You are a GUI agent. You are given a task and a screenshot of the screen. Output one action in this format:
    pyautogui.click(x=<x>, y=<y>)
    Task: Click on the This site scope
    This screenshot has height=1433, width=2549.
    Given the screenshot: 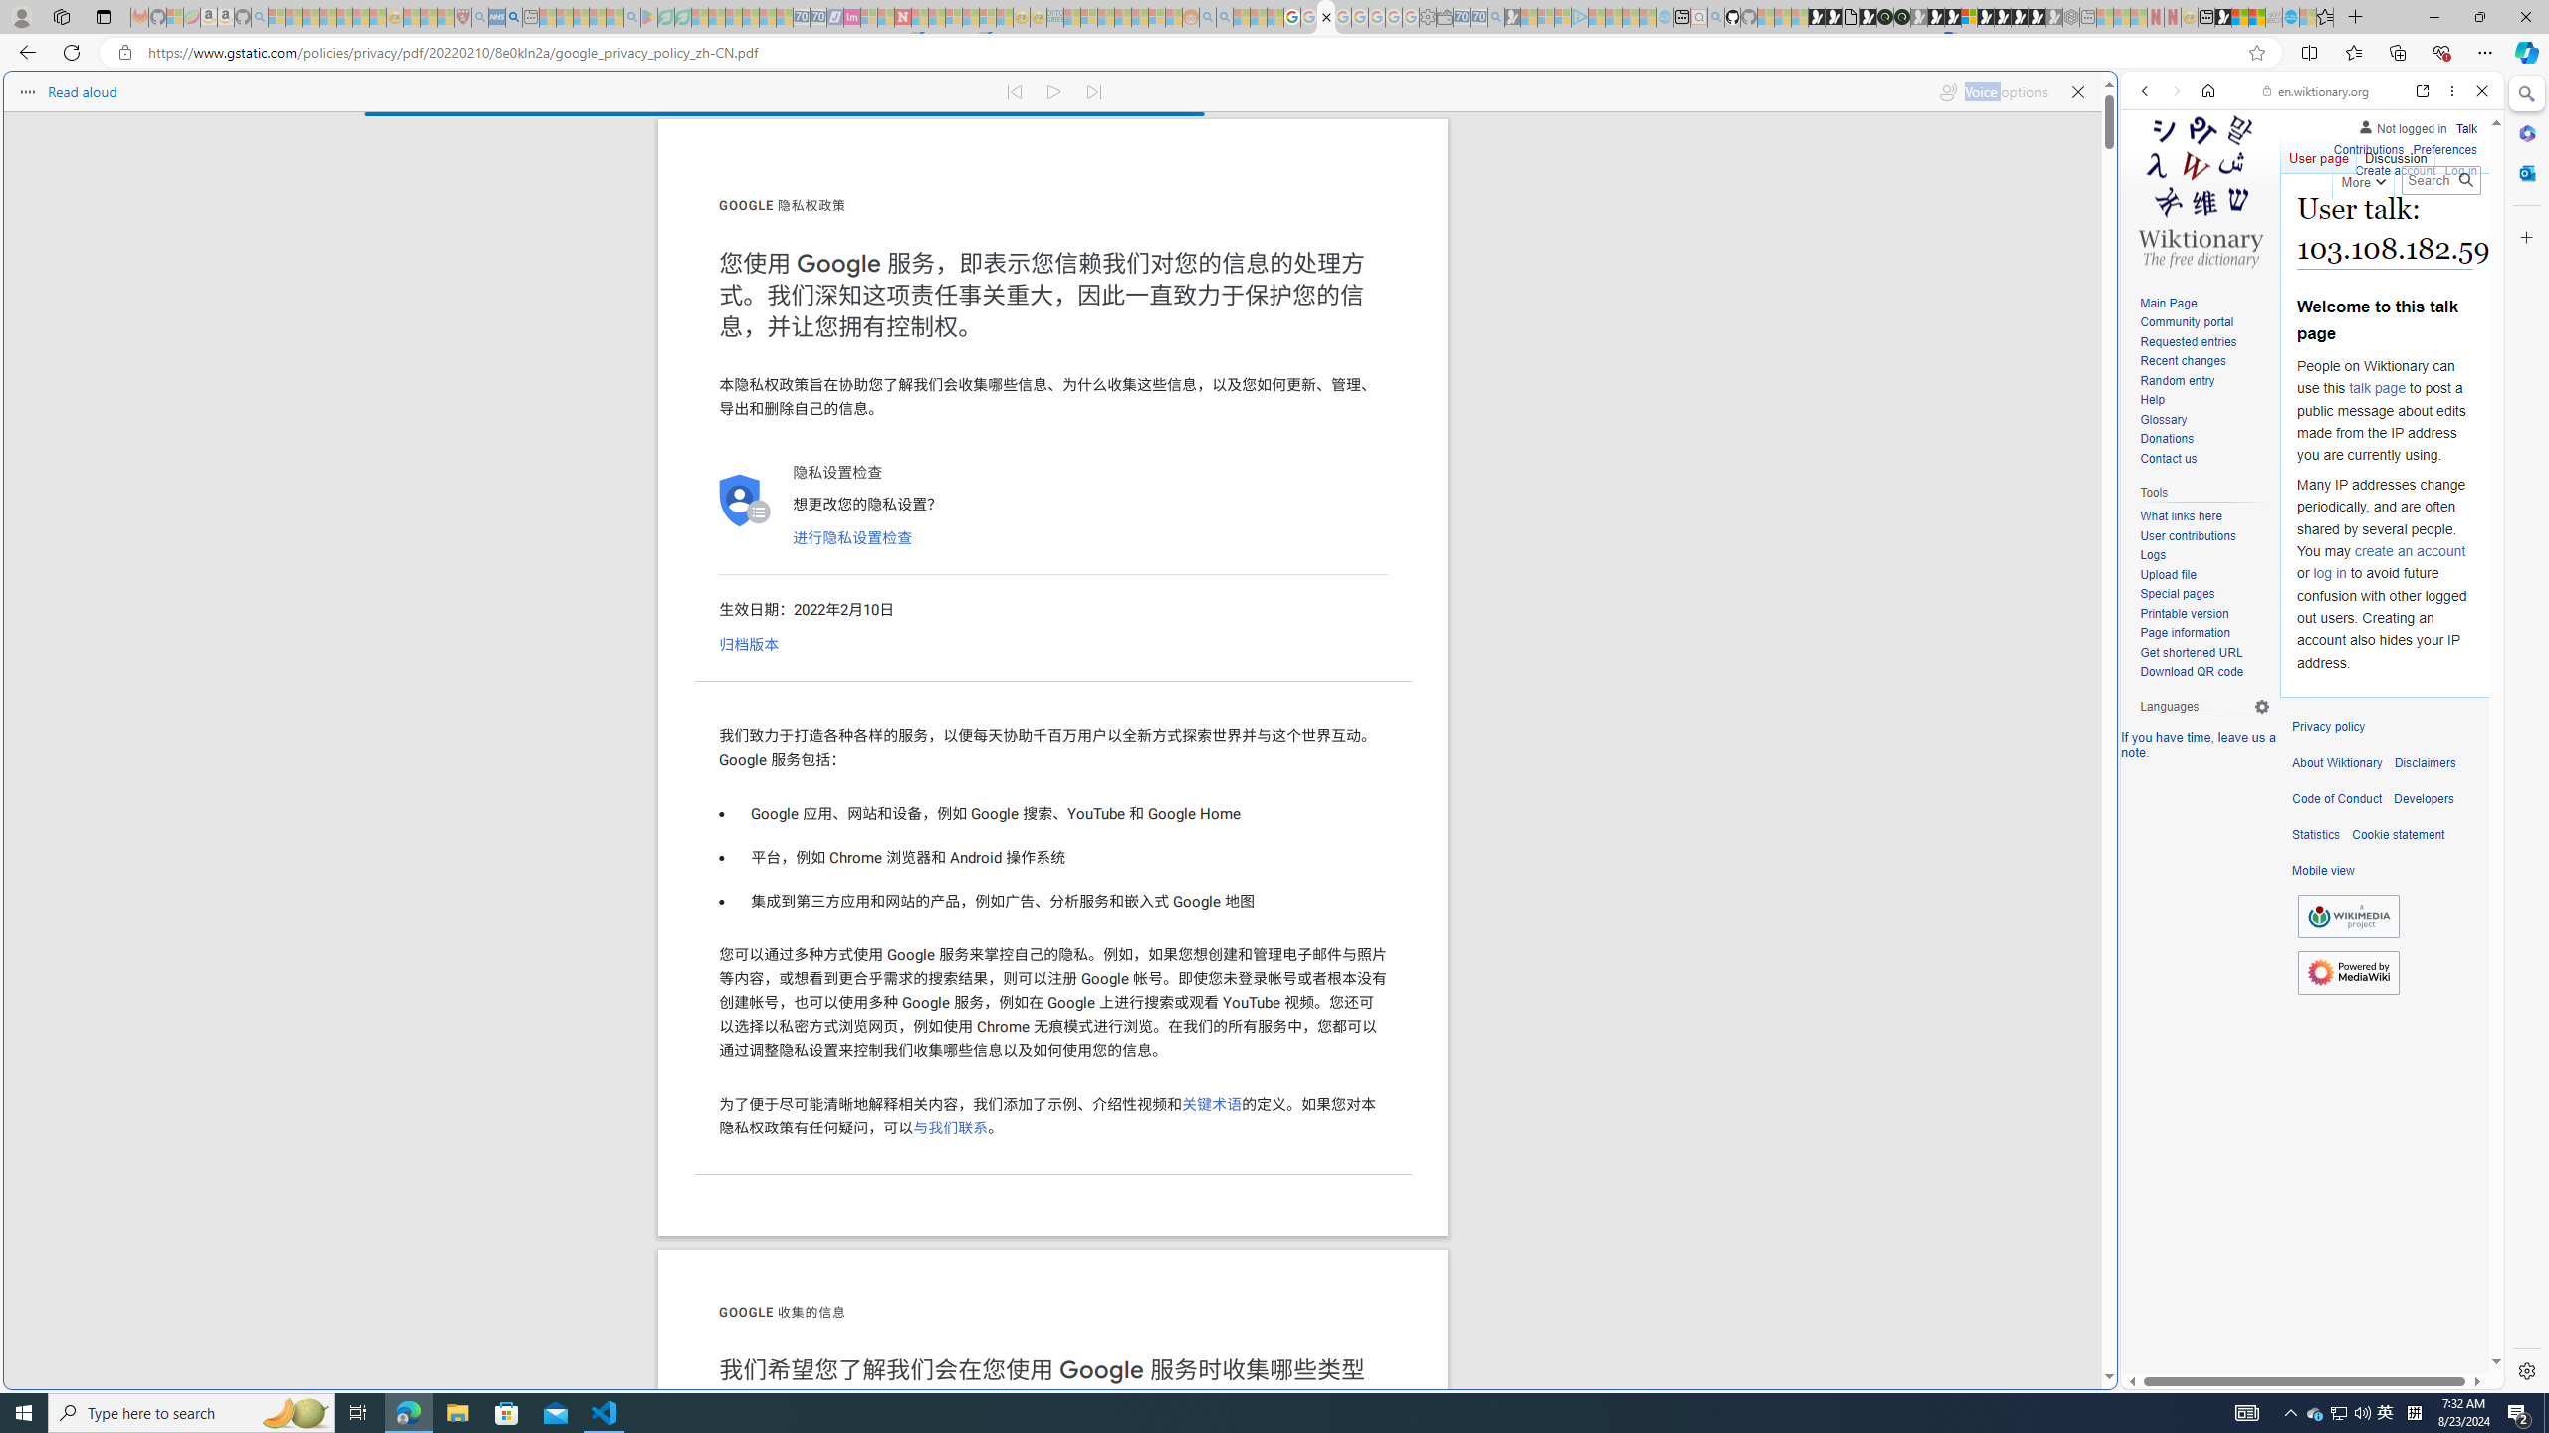 What is the action you would take?
    pyautogui.click(x=2205, y=179)
    